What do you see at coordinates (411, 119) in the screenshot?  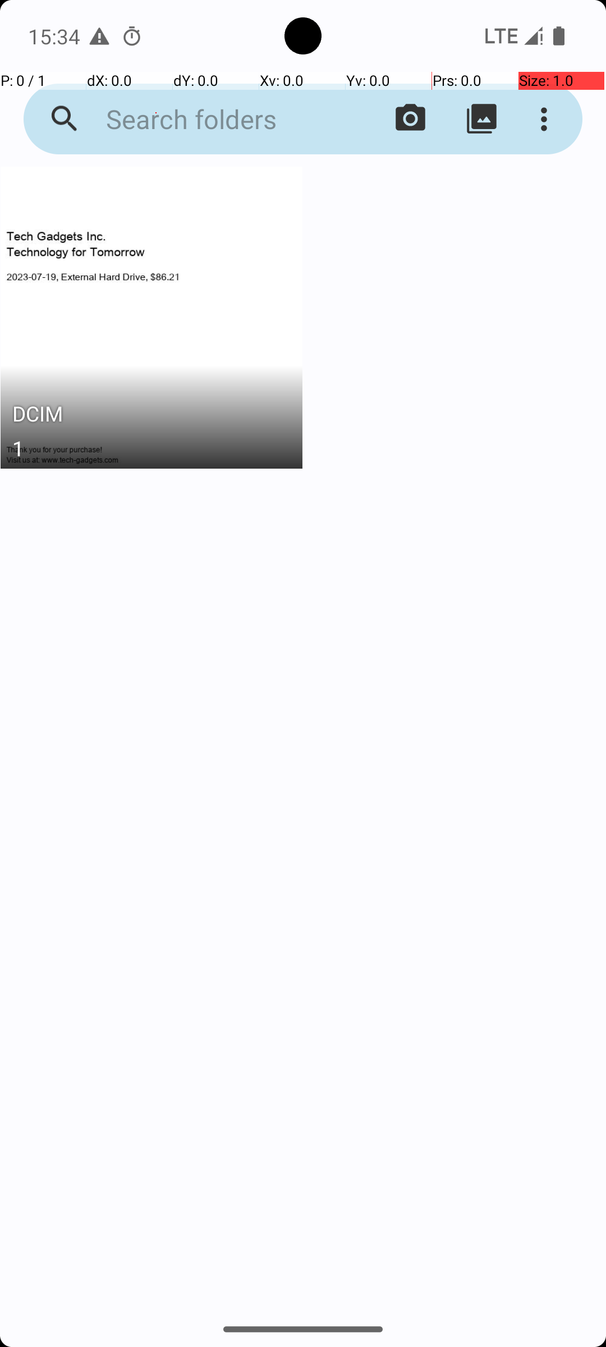 I see `Open camera` at bounding box center [411, 119].